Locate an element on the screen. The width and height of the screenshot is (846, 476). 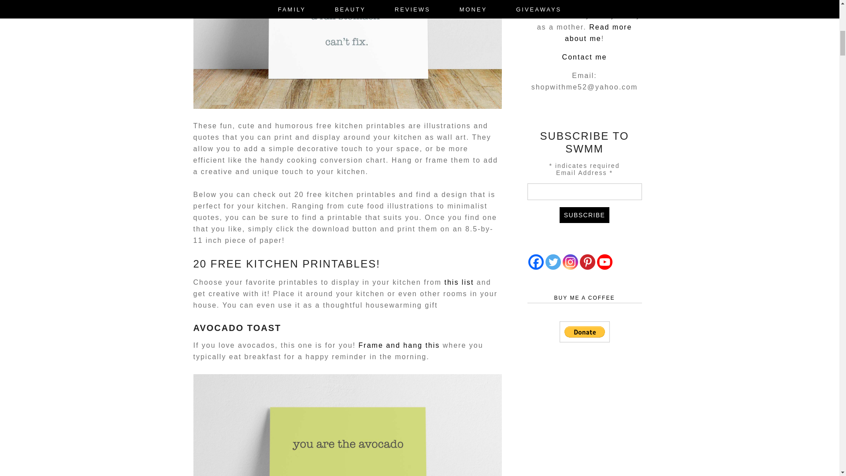
Subscribe is located at coordinates (584, 215).